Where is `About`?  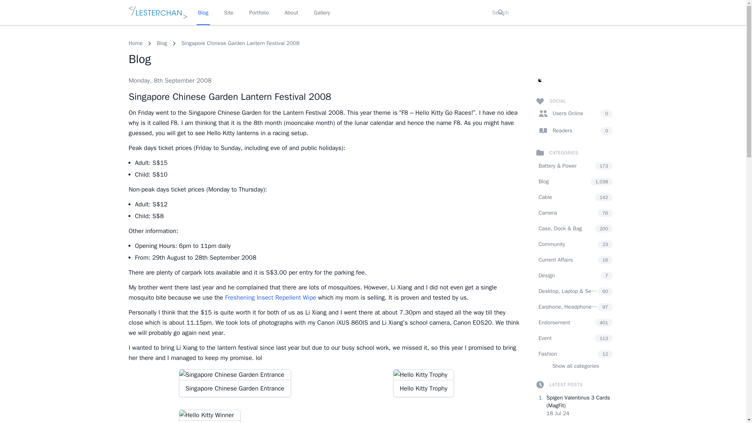 About is located at coordinates (291, 13).